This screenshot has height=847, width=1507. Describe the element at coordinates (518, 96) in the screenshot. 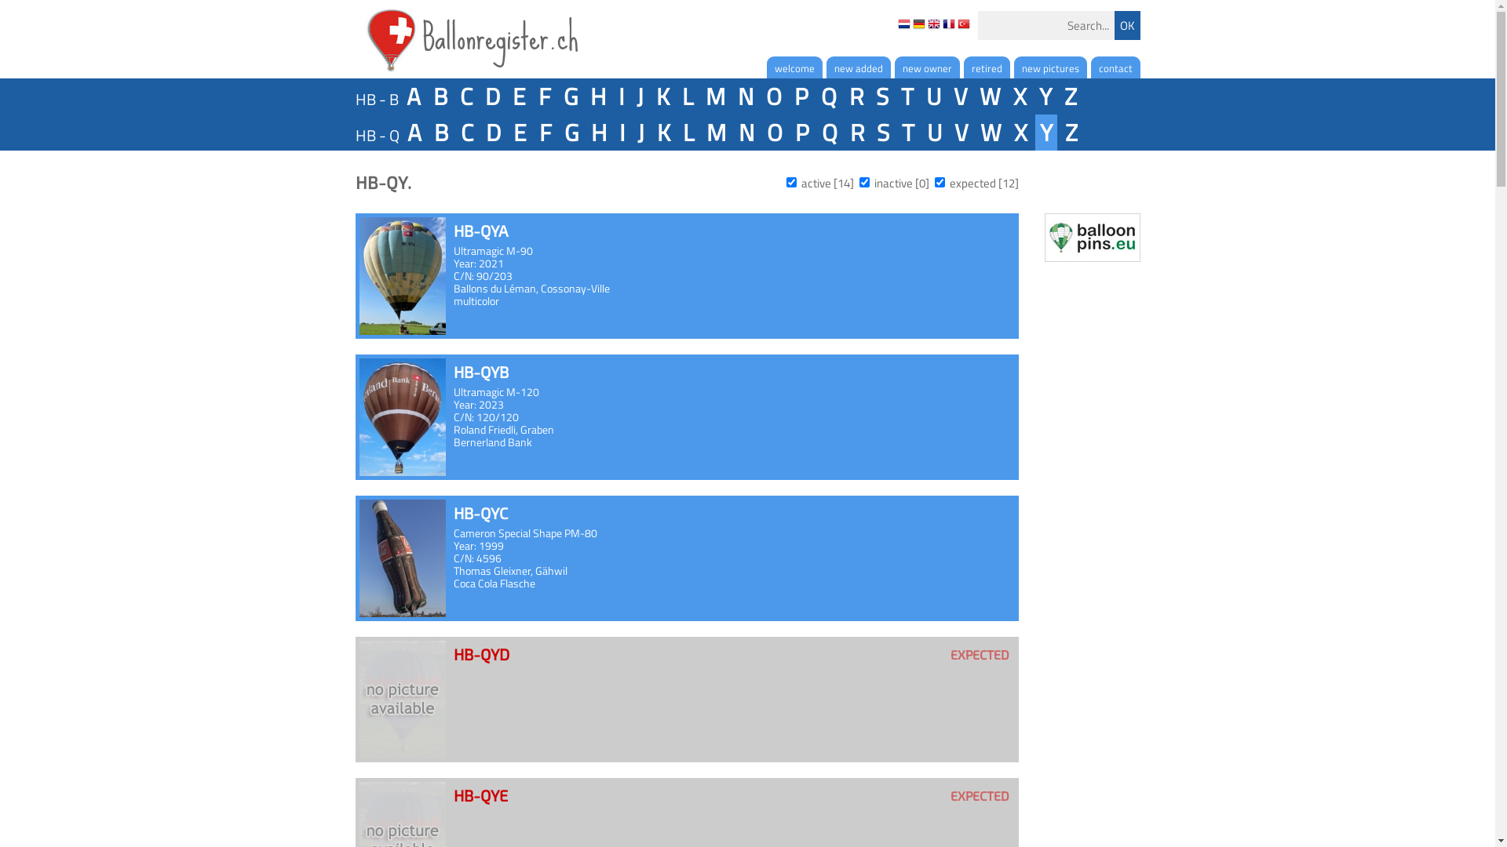

I see `E` at that location.